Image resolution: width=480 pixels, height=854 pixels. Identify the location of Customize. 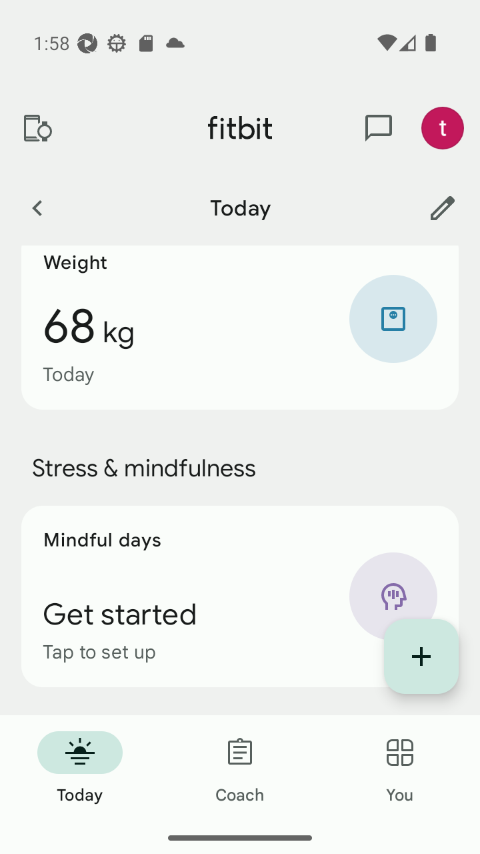
(443, 207).